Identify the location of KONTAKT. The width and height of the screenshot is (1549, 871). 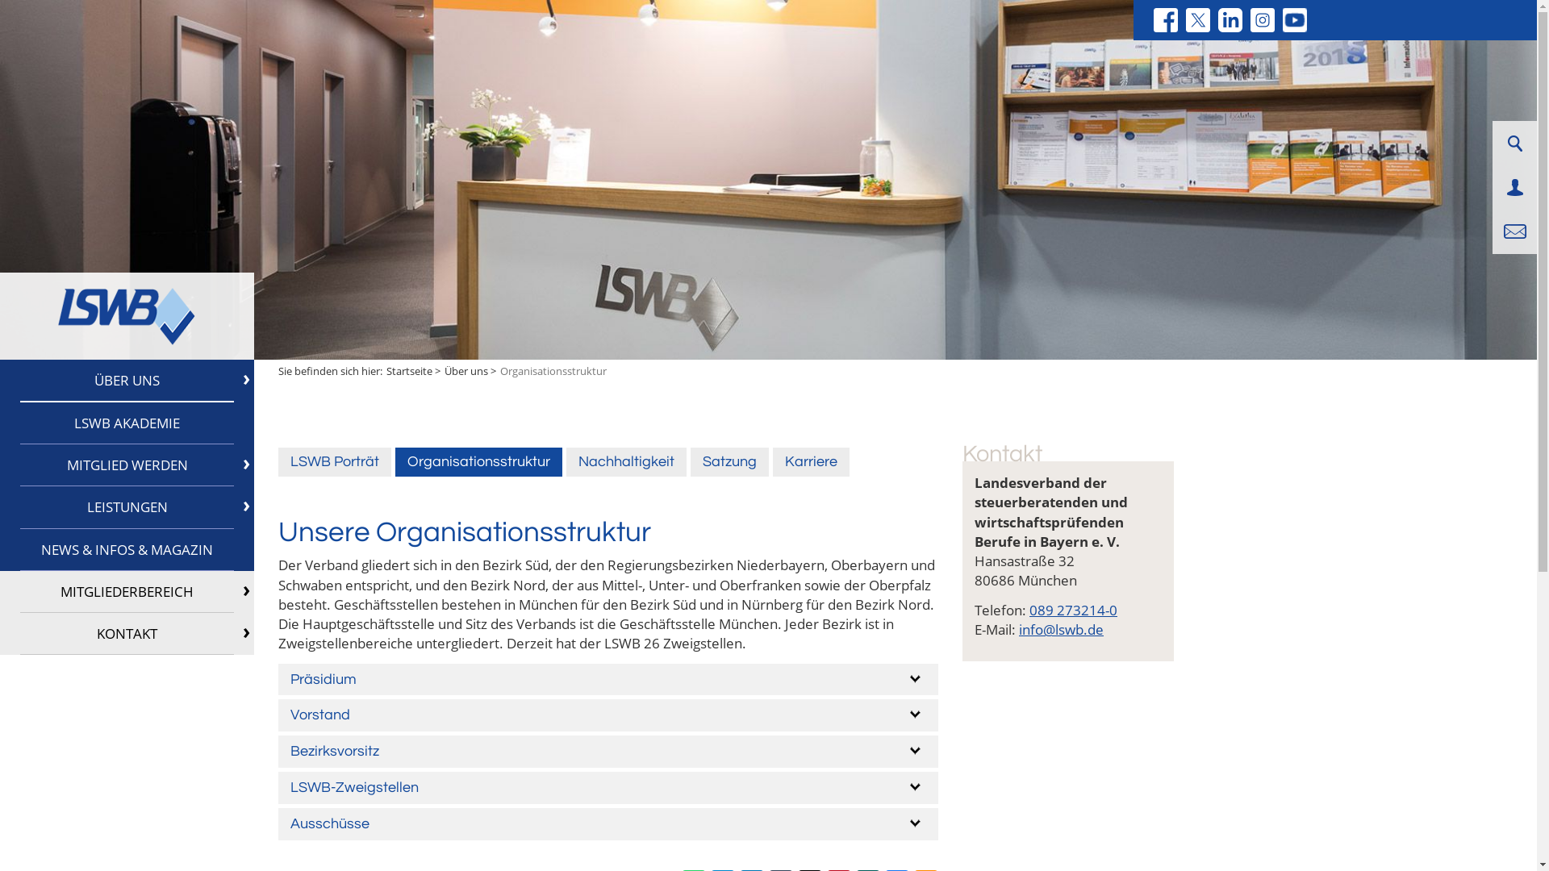
(127, 634).